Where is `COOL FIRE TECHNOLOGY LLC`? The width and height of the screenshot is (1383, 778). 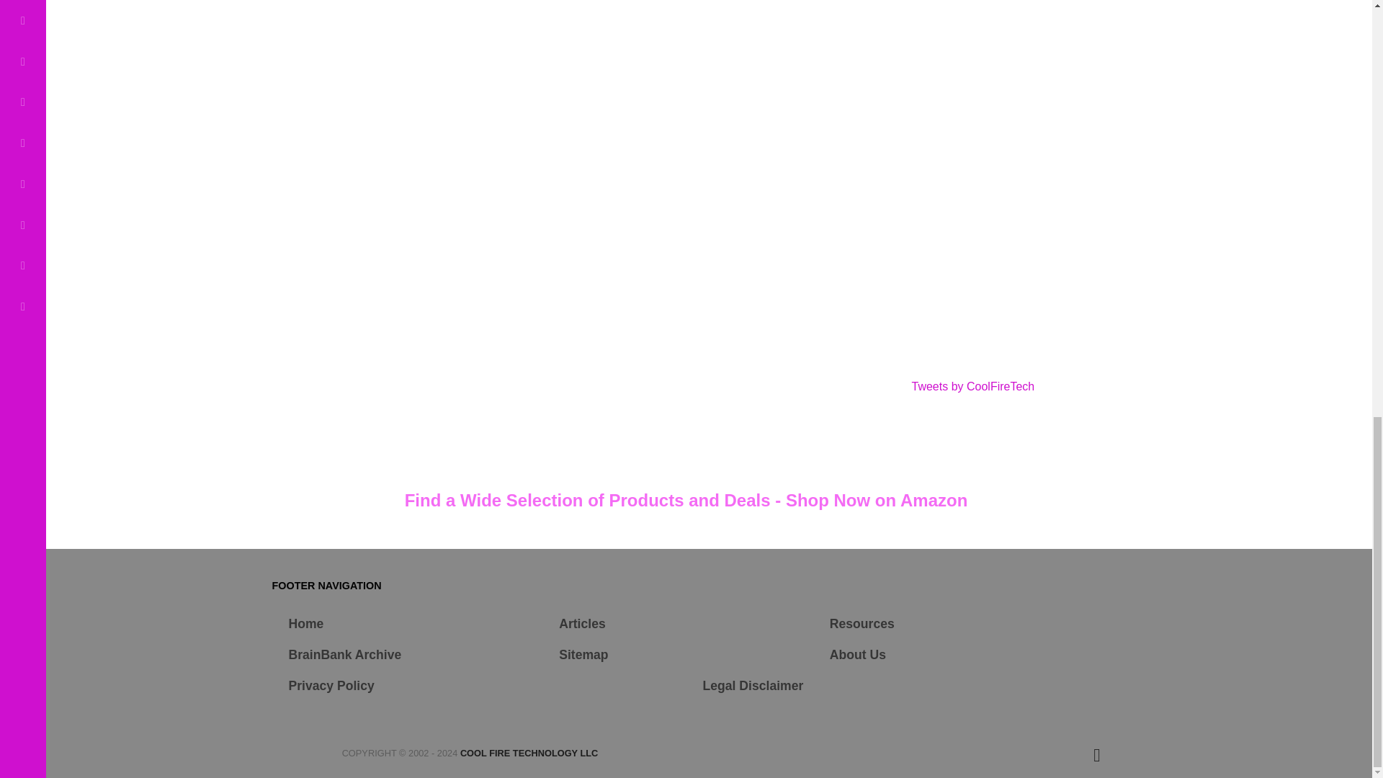 COOL FIRE TECHNOLOGY LLC is located at coordinates (529, 753).